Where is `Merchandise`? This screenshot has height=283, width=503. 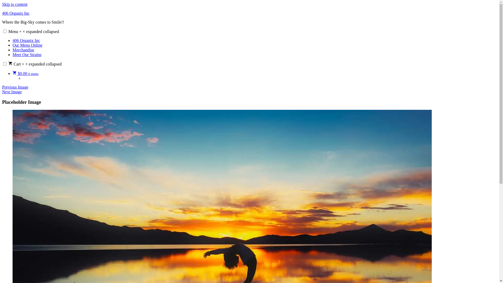 Merchandise is located at coordinates (24, 50).